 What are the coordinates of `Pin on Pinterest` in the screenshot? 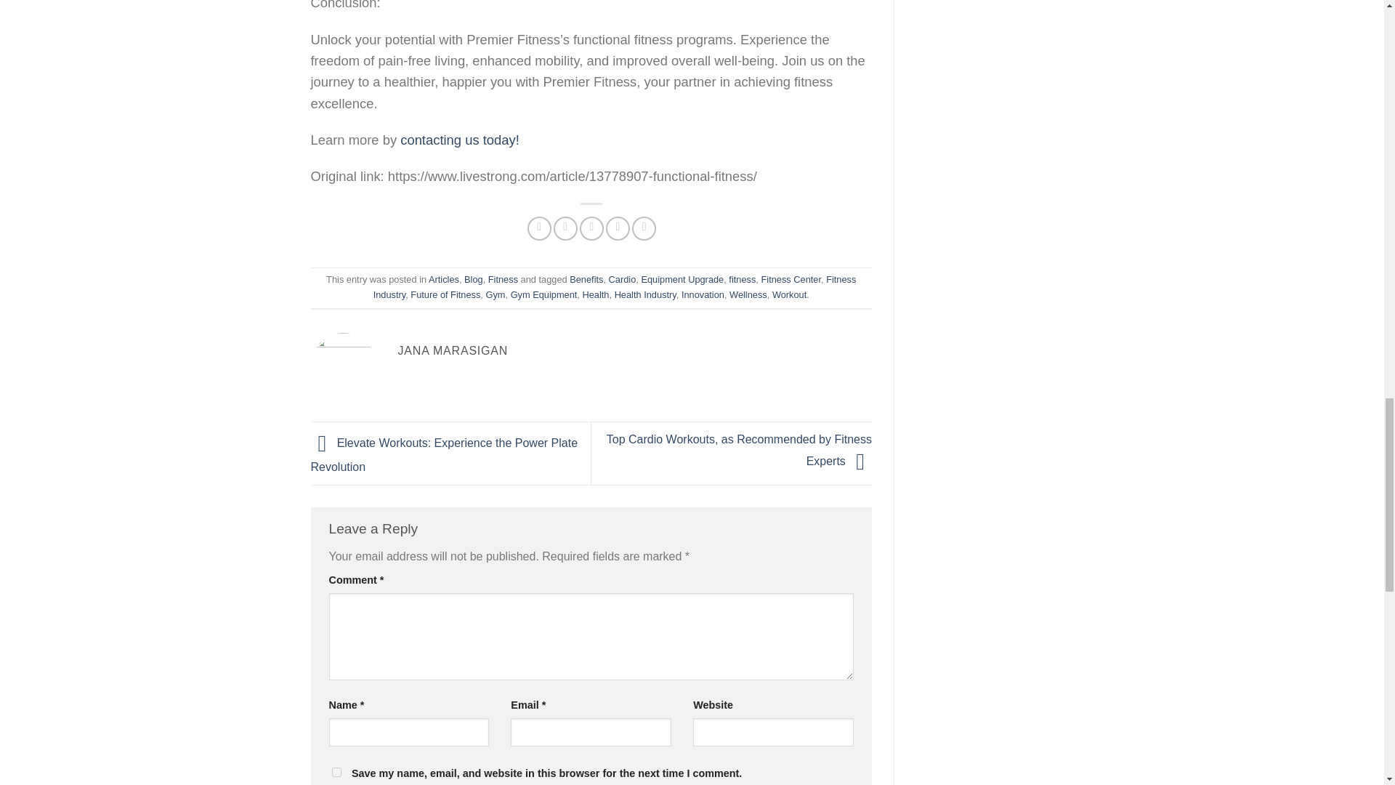 It's located at (618, 228).